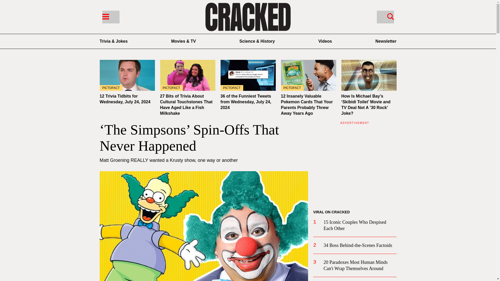 This screenshot has height=281, width=500. What do you see at coordinates (248, 75) in the screenshot?
I see `PICTOFACT` at bounding box center [248, 75].